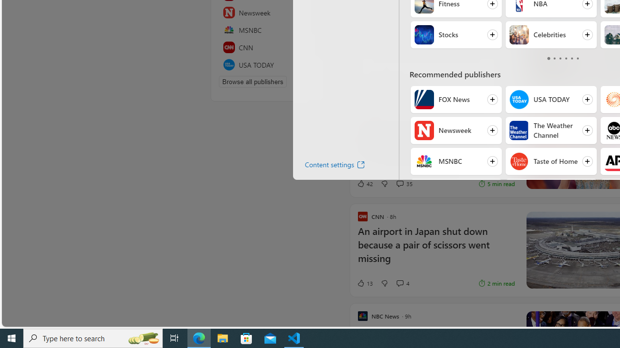  Describe the element at coordinates (365, 87) in the screenshot. I see `Ad` at that location.